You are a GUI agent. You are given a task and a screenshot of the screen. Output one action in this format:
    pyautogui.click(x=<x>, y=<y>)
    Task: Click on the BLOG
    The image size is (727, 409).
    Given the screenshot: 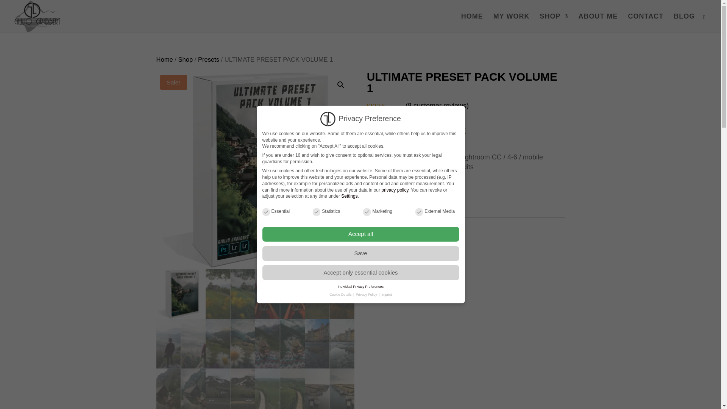 What is the action you would take?
    pyautogui.click(x=684, y=23)
    